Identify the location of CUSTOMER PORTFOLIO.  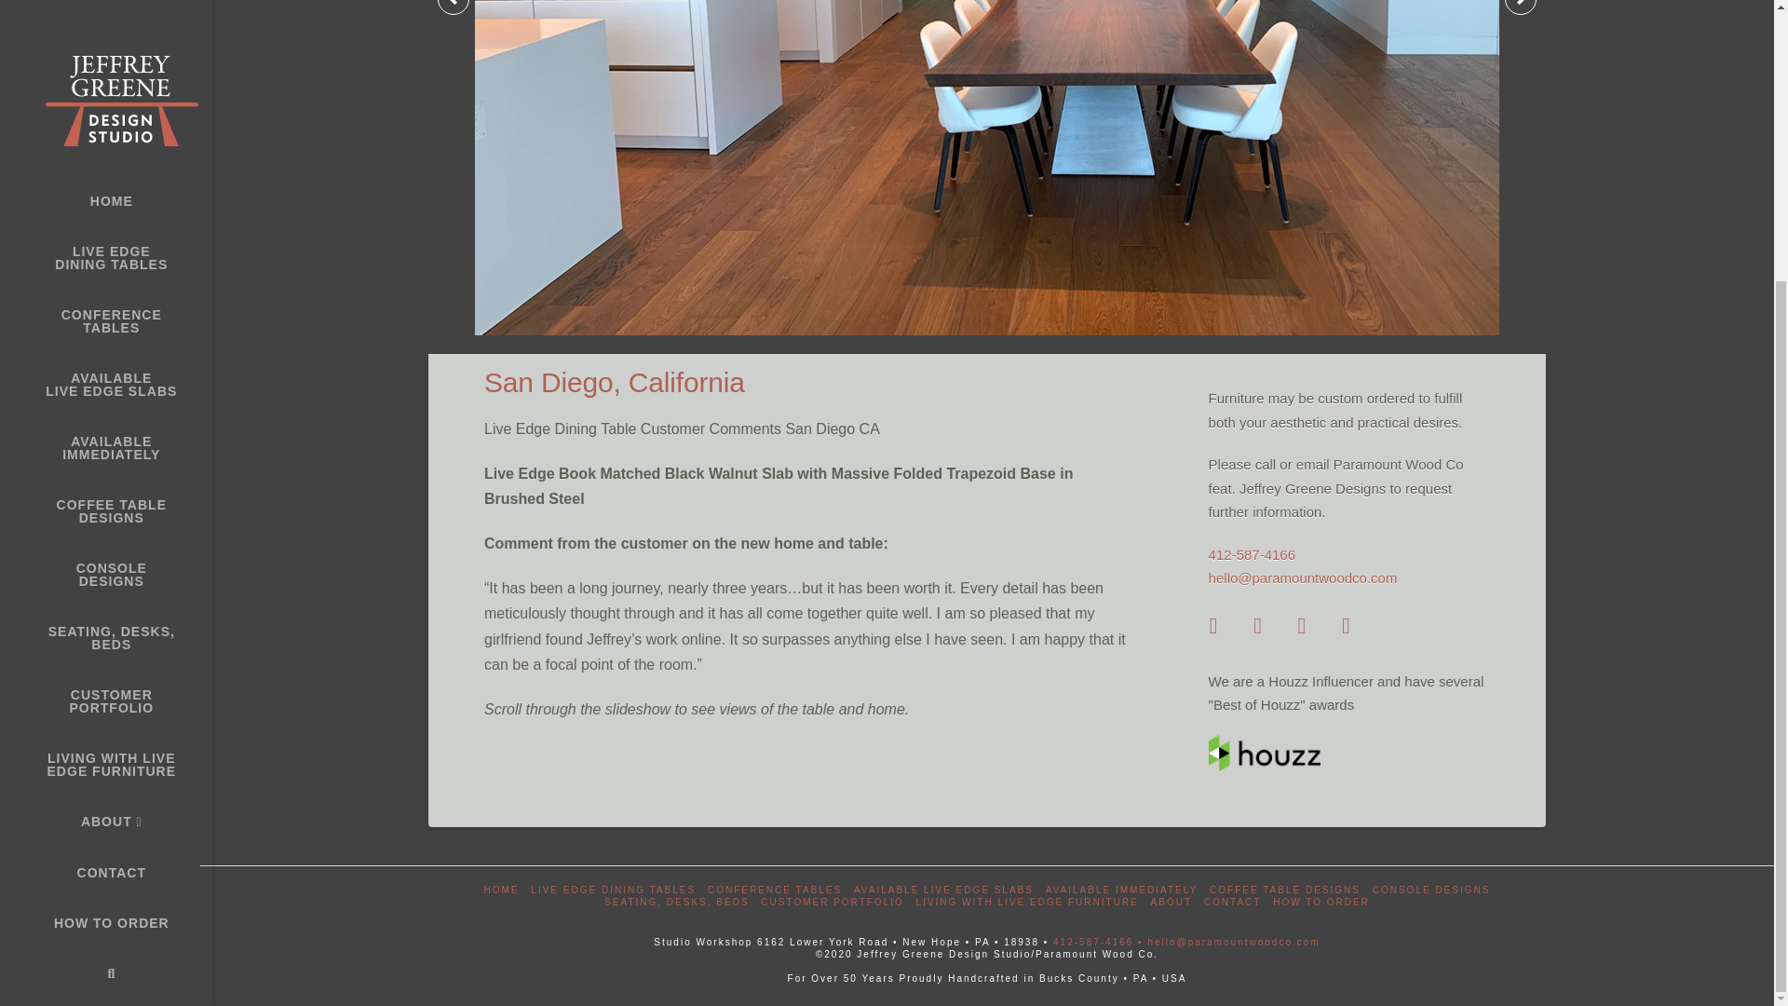
(106, 322).